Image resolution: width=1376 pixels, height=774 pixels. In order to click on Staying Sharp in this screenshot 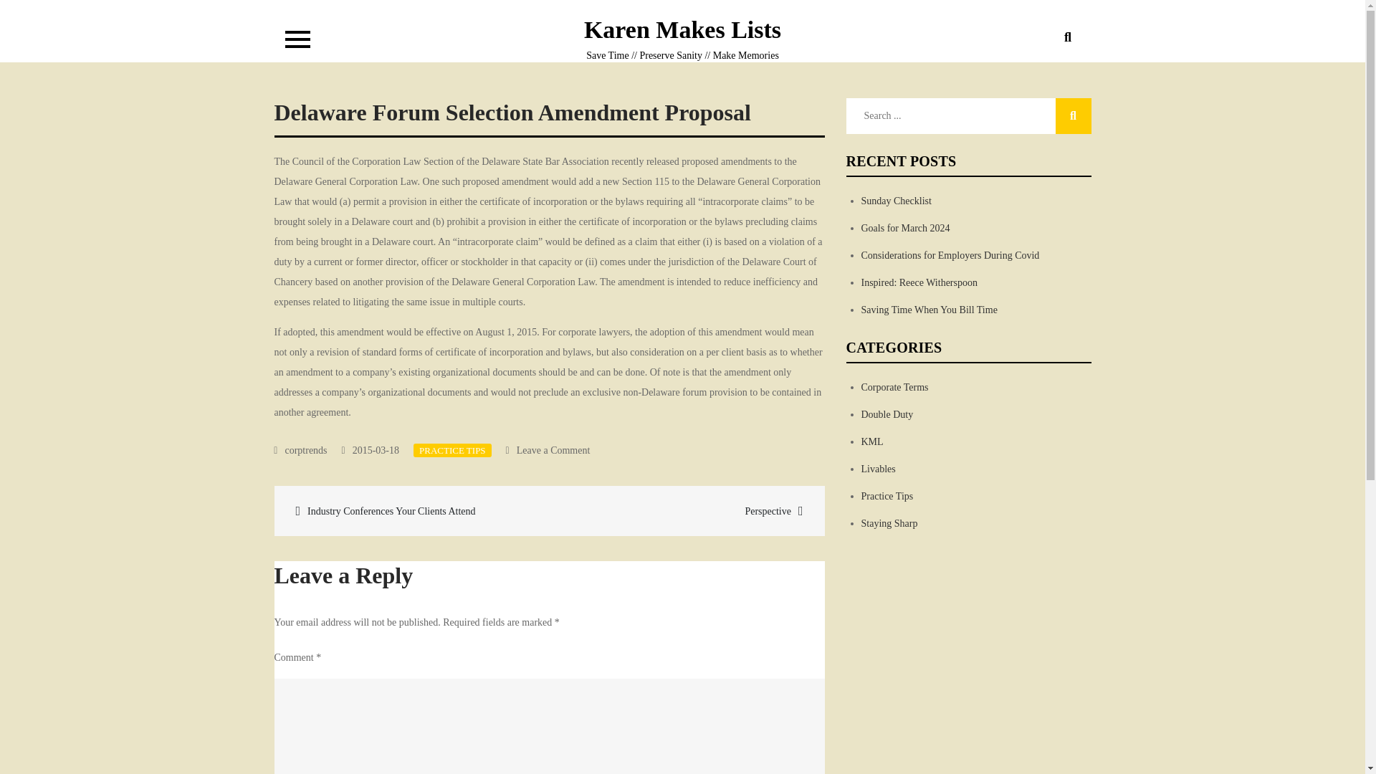, I will do `click(889, 523)`.